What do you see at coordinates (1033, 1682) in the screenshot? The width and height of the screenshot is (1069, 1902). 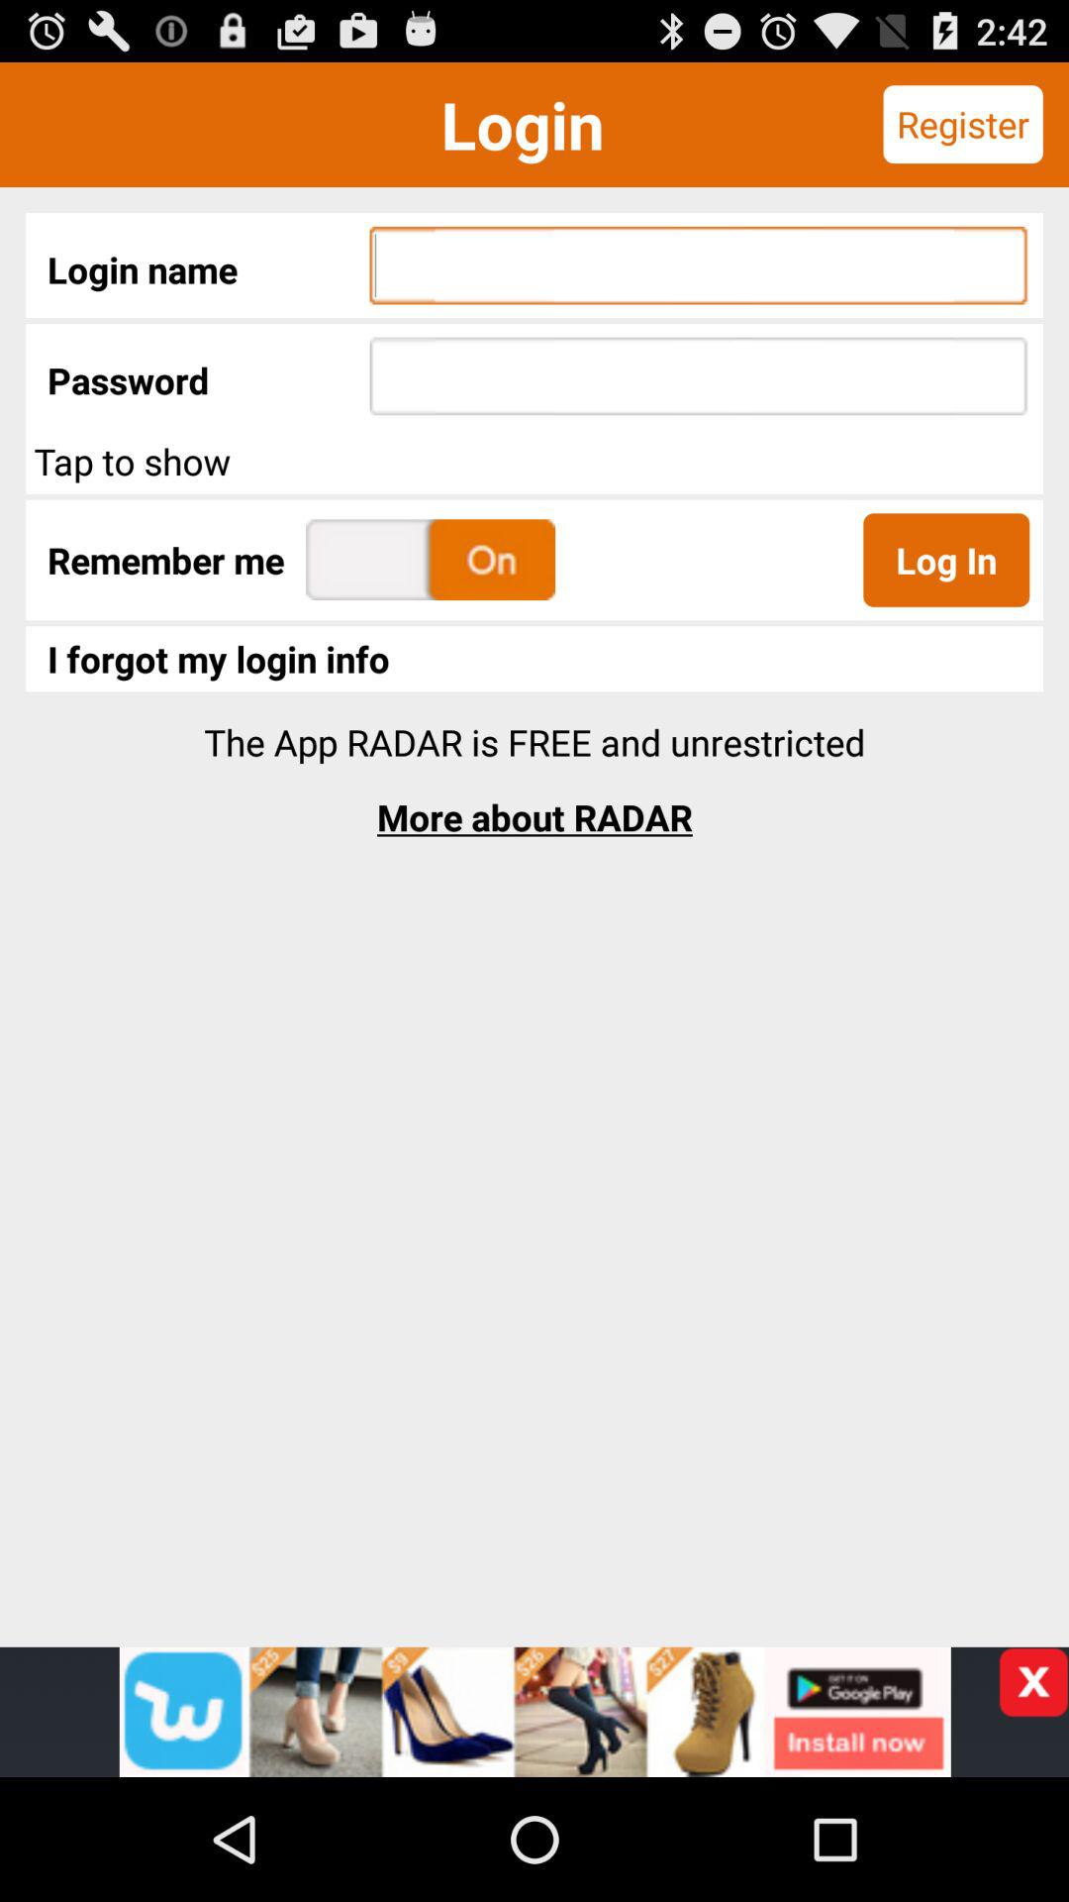 I see `close advertisement` at bounding box center [1033, 1682].